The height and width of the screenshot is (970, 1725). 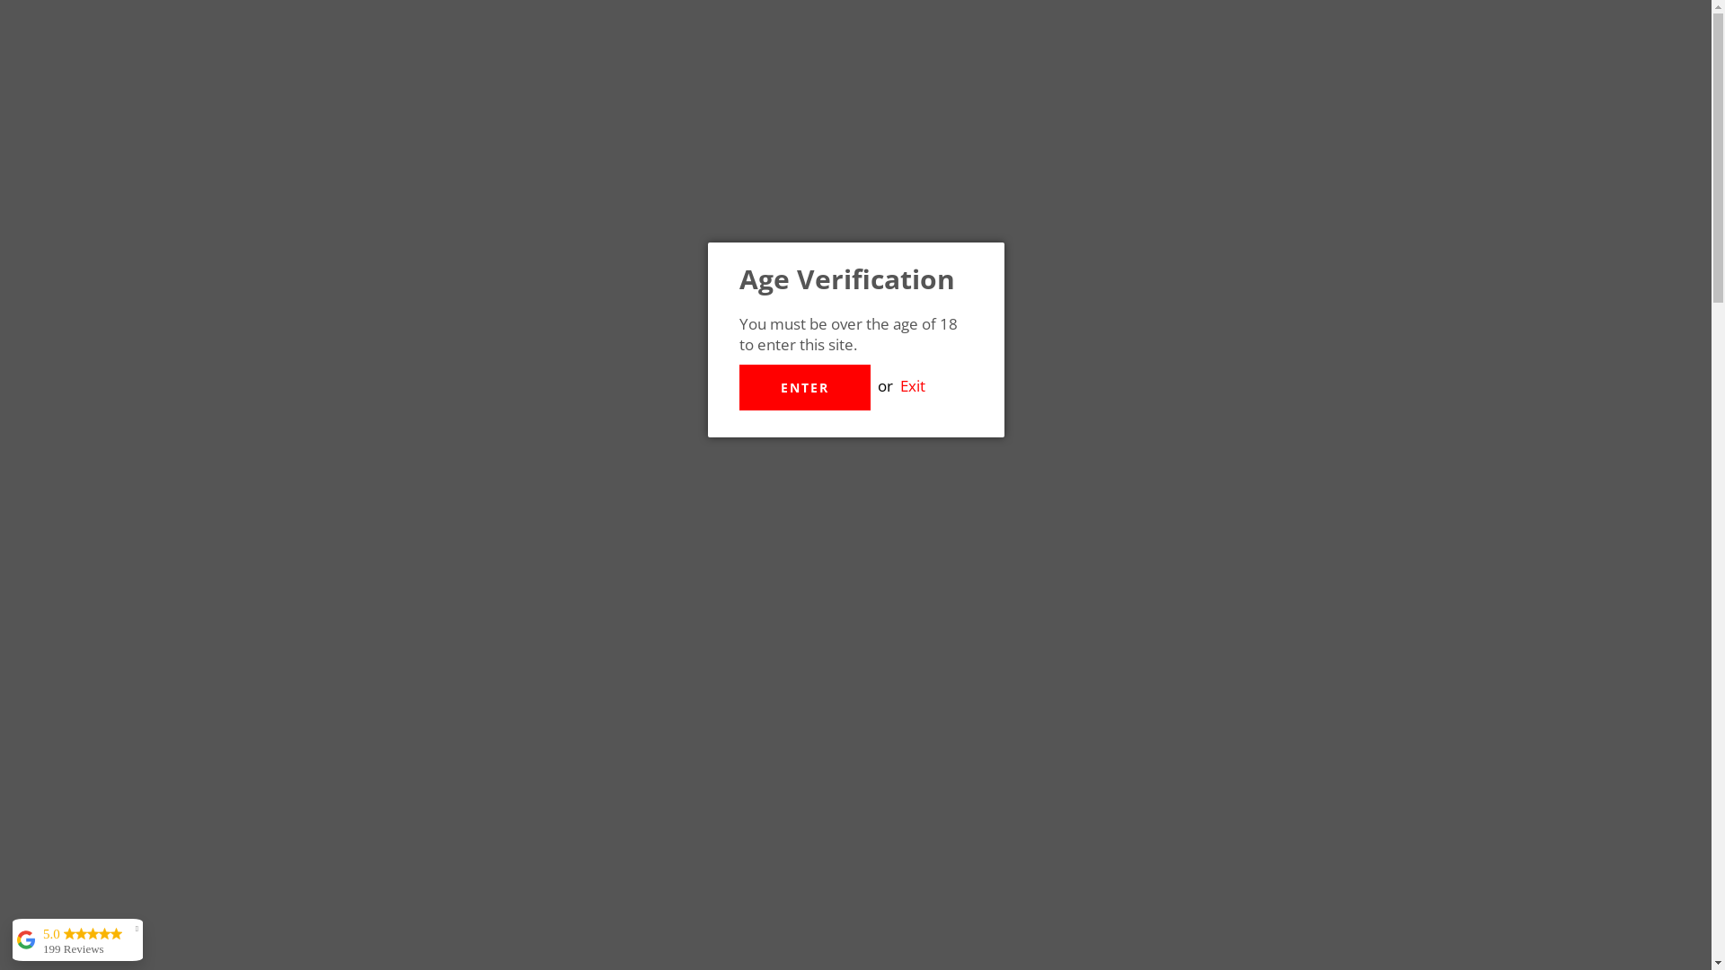 I want to click on FLAVOUR, so click(x=949, y=181).